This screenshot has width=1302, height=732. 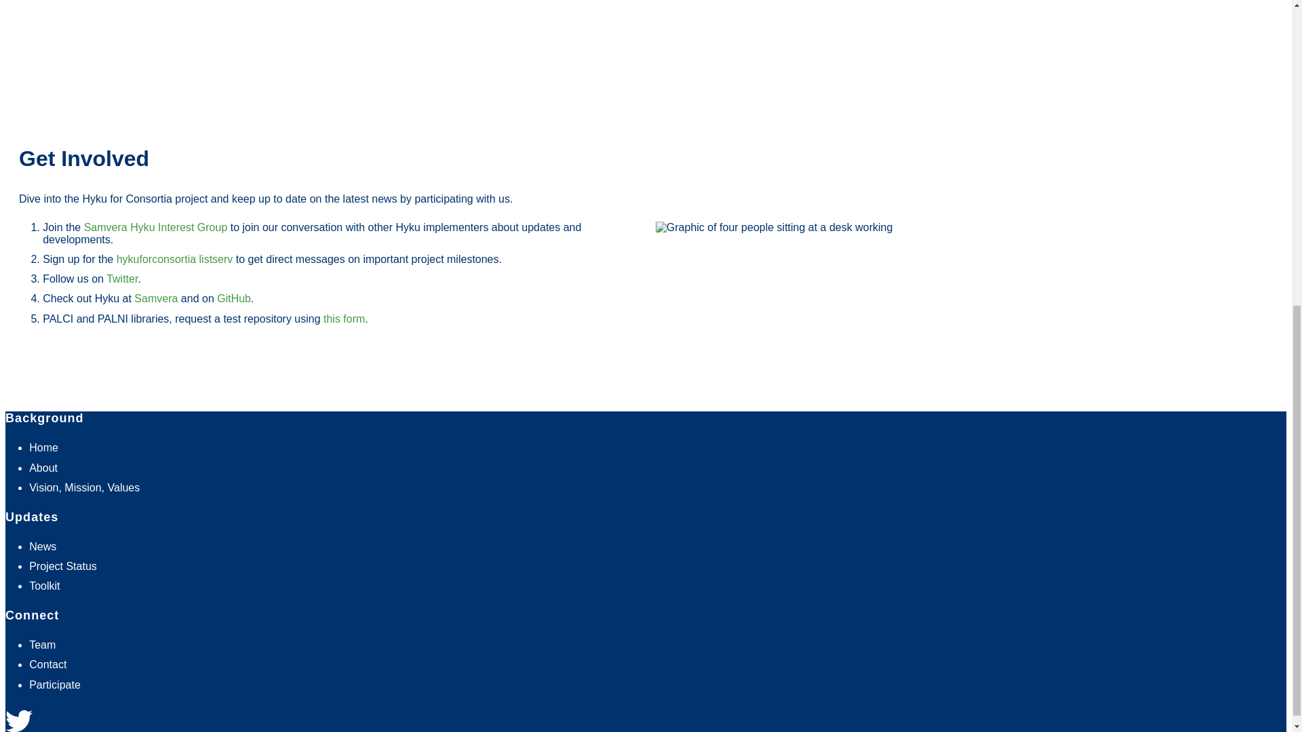 I want to click on News, so click(x=42, y=546).